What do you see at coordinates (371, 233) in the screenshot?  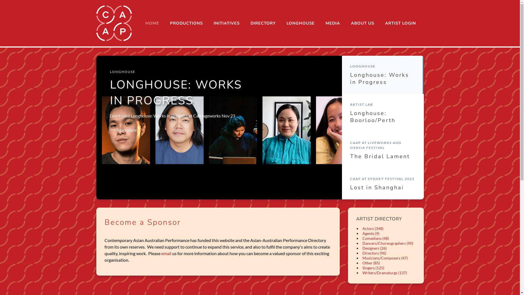 I see `Agents (9)` at bounding box center [371, 233].